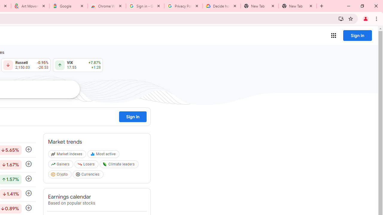 This screenshot has height=215, width=383. Describe the element at coordinates (78, 65) in the screenshot. I see `VIX 17.55 Up by 7.87% +1.28` at that location.